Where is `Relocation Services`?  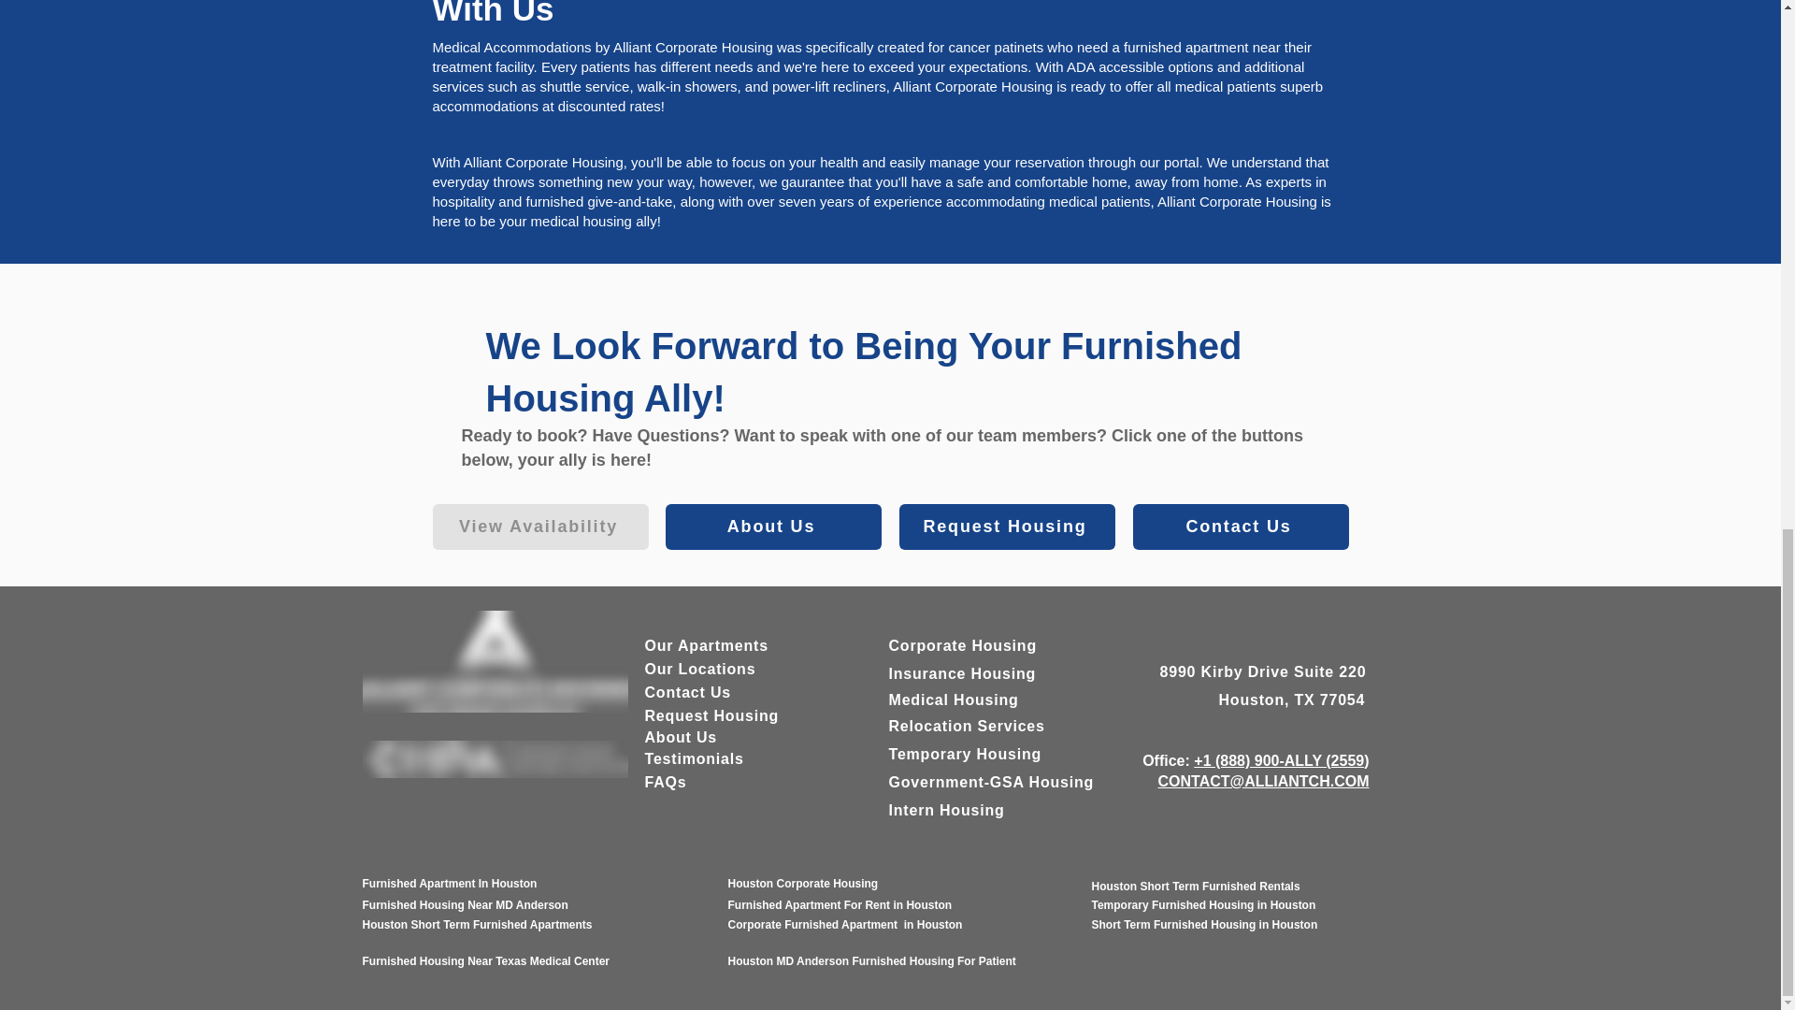 Relocation Services is located at coordinates (967, 726).